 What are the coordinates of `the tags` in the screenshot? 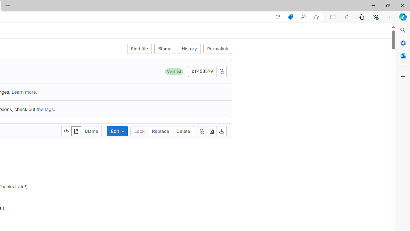 It's located at (45, 109).